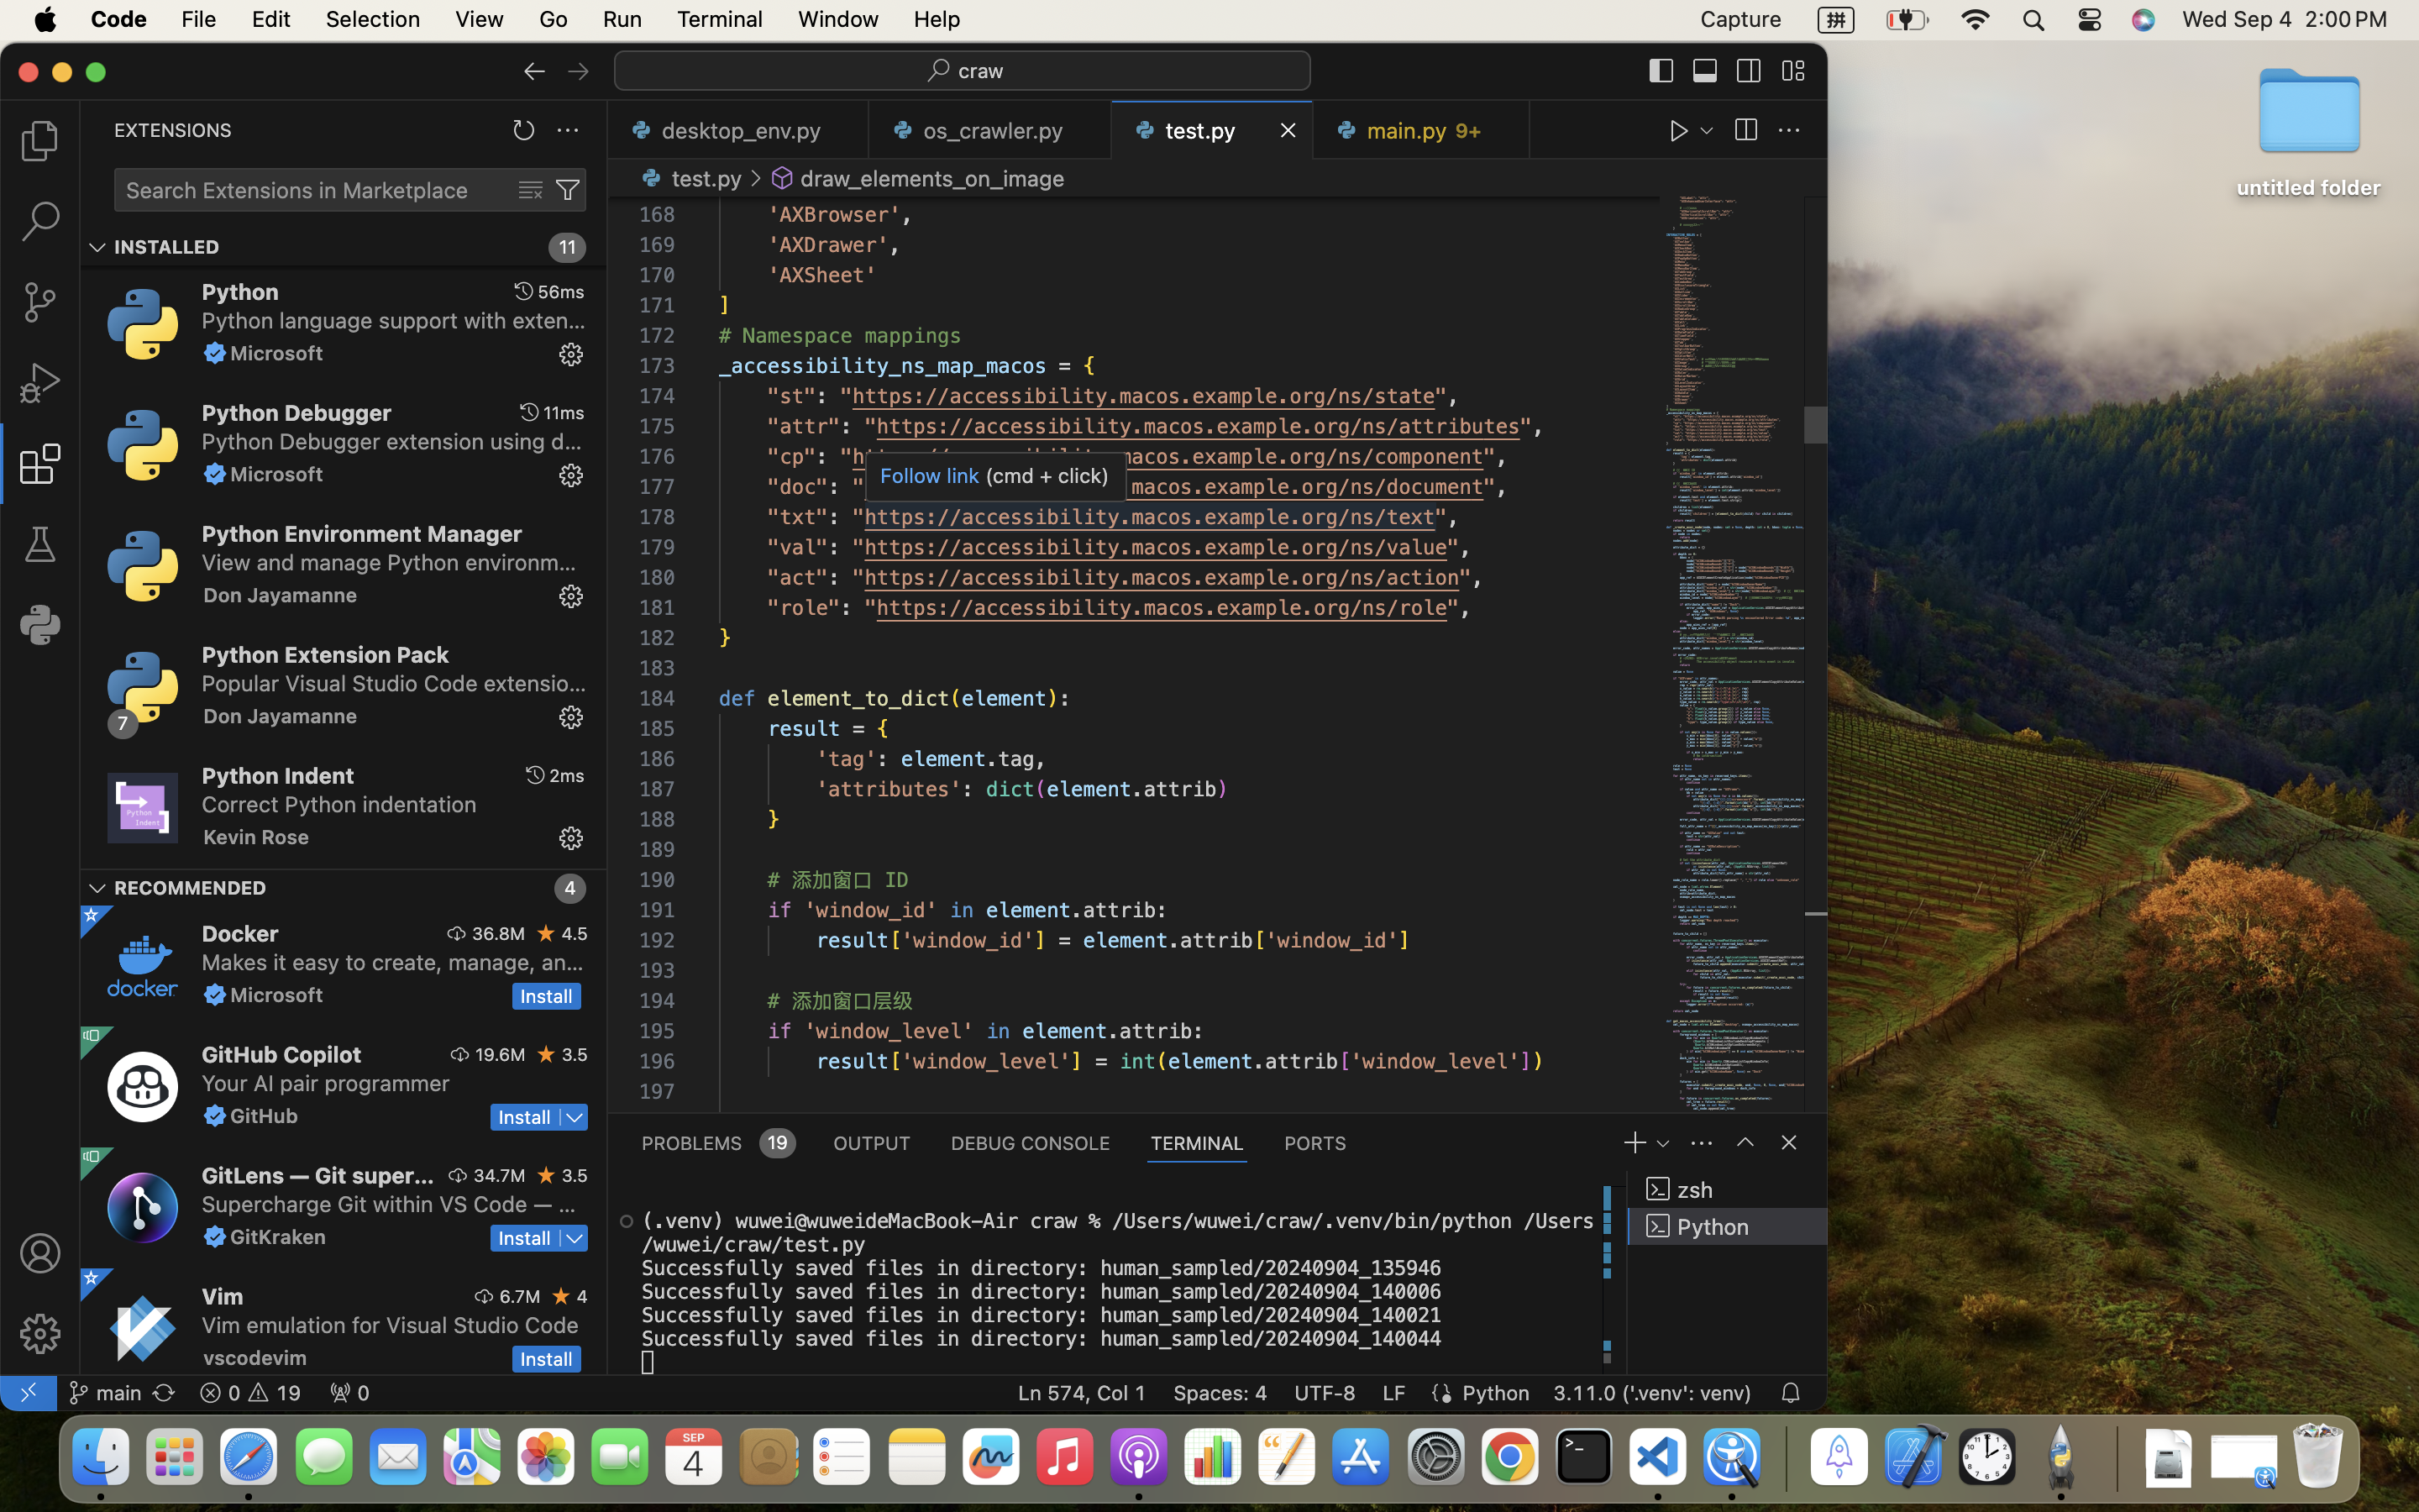  What do you see at coordinates (40, 625) in the screenshot?
I see `0` at bounding box center [40, 625].